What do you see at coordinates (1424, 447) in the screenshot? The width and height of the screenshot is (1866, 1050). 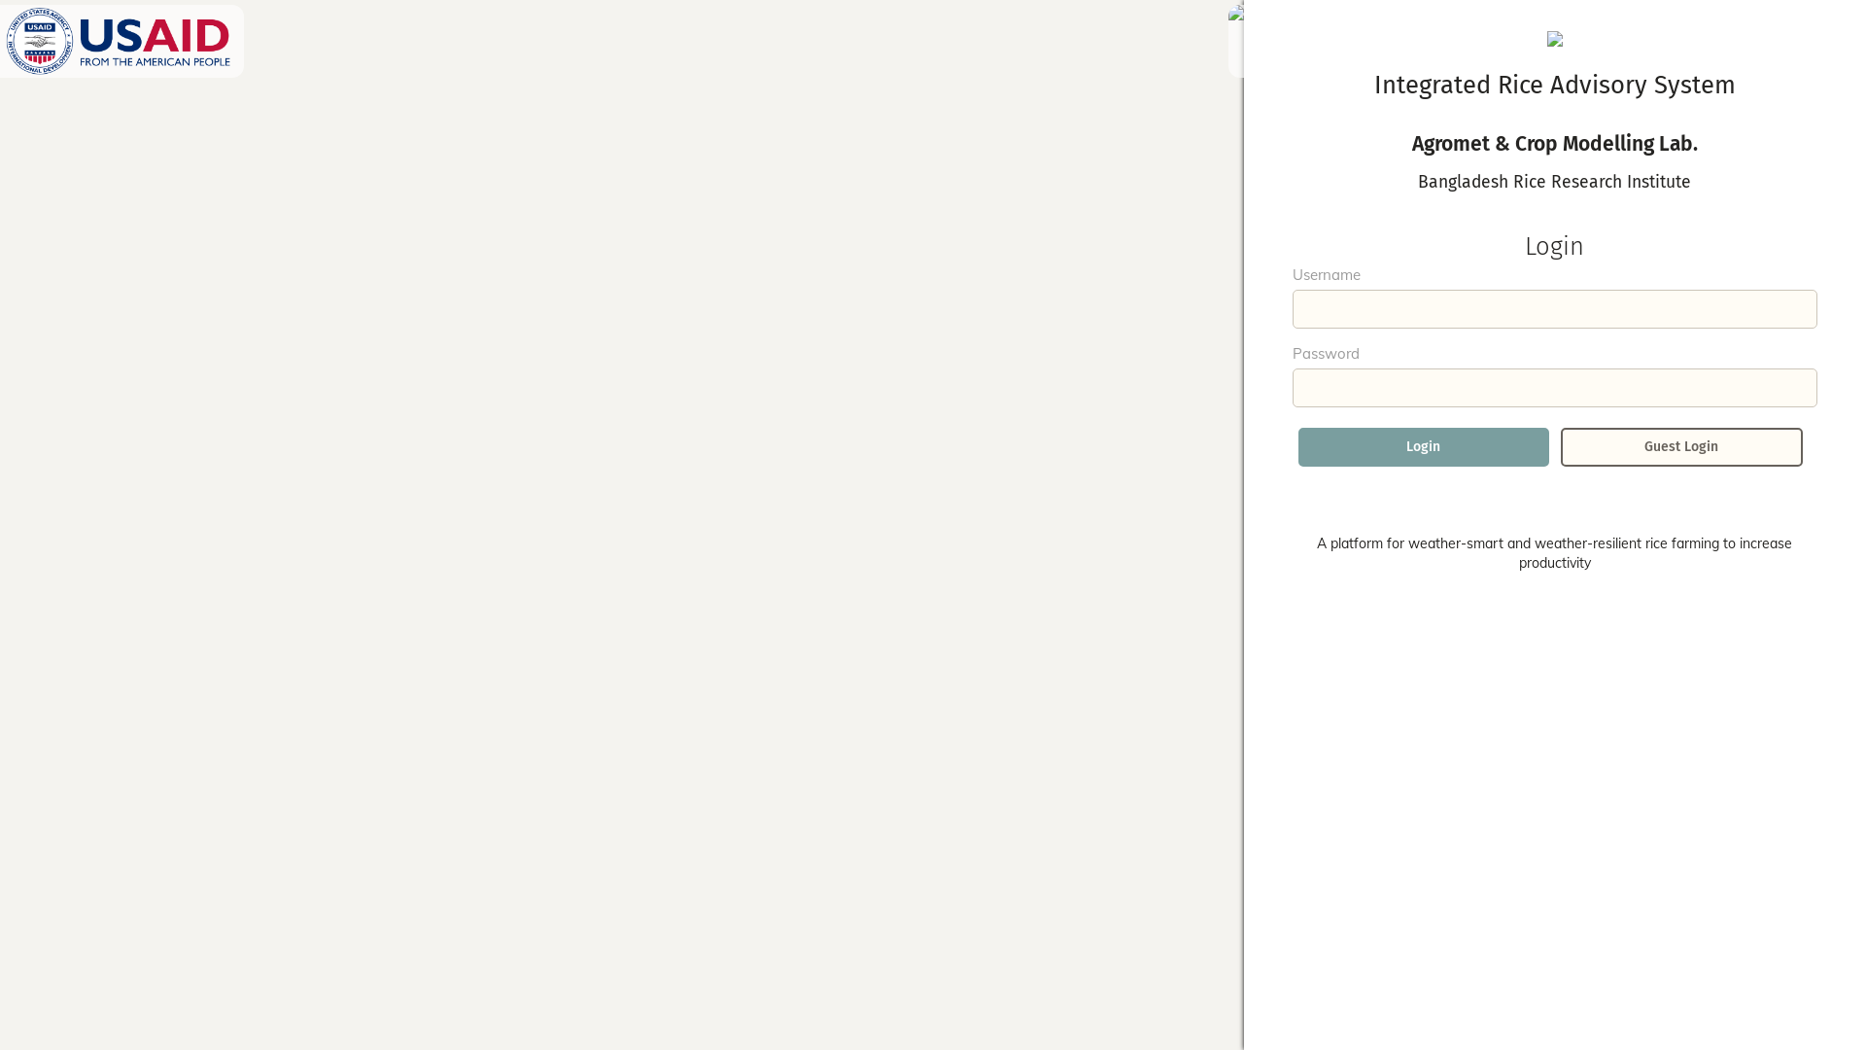 I see `Login` at bounding box center [1424, 447].